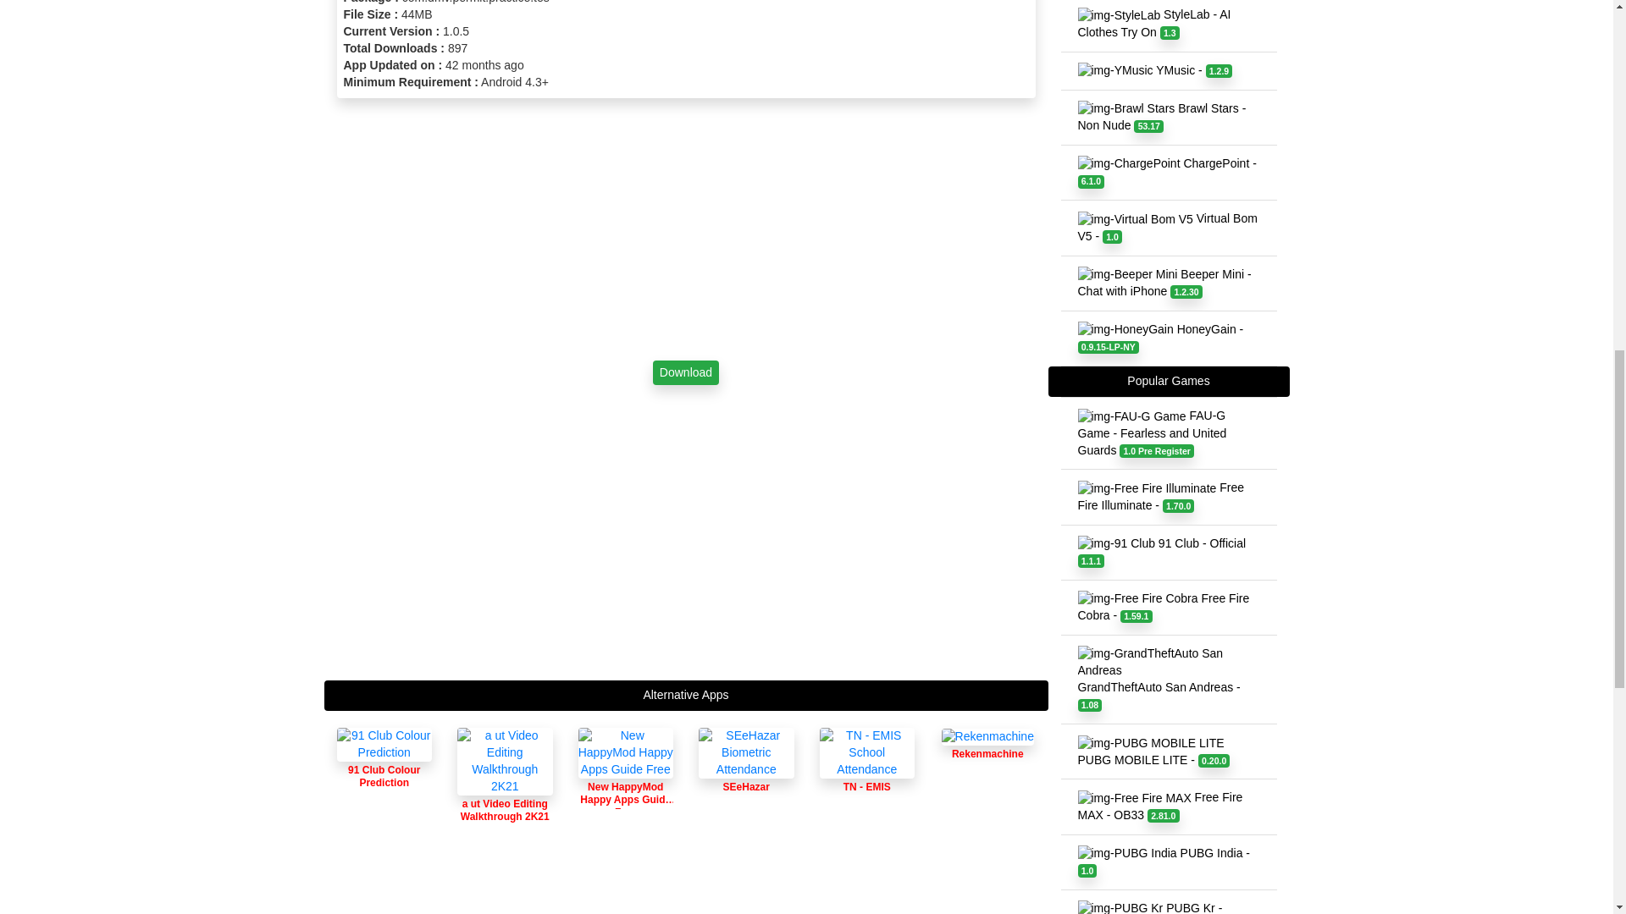  Describe the element at coordinates (505, 790) in the screenshot. I see `a ut Video Editing Walkthrough 2K21` at that location.